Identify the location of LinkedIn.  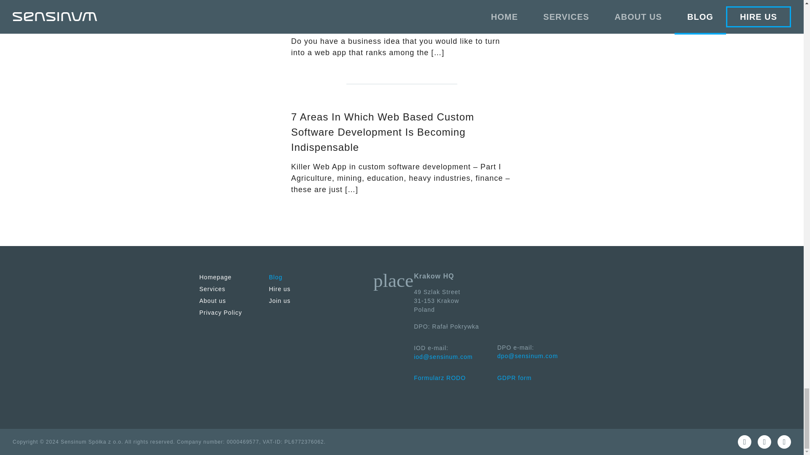
(764, 442).